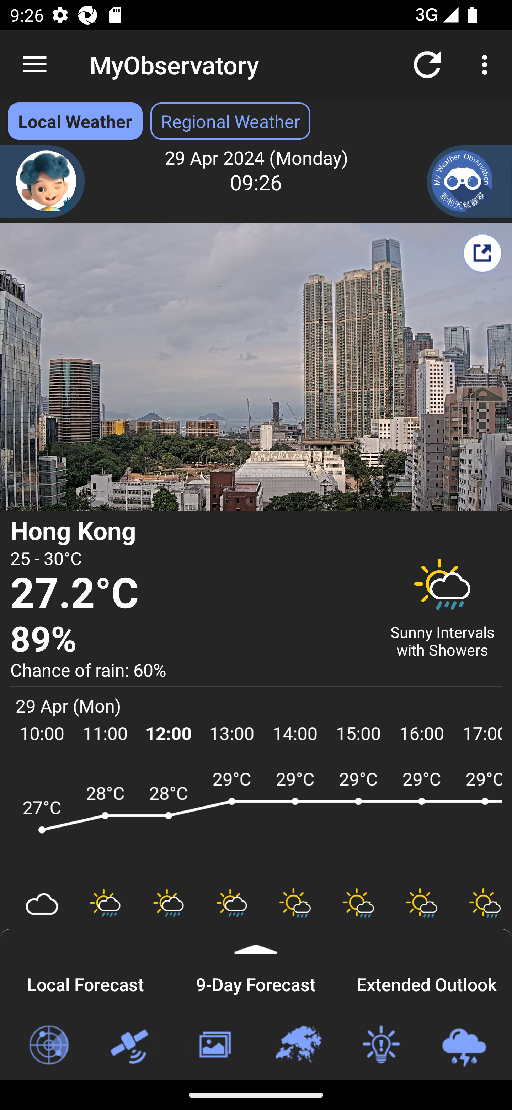 The image size is (512, 1110). Describe the element at coordinates (482, 253) in the screenshot. I see `Share My Weather Report` at that location.